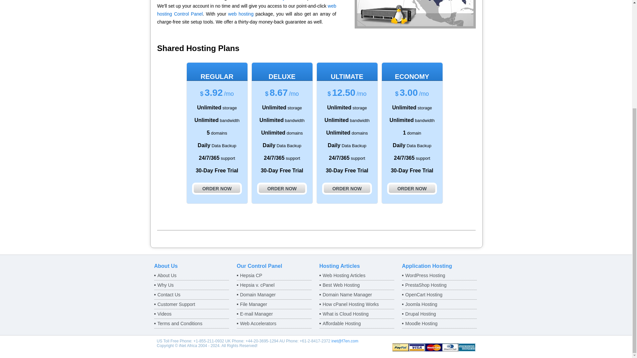 This screenshot has width=637, height=358. What do you see at coordinates (412, 188) in the screenshot?
I see `ORDER NOW` at bounding box center [412, 188].